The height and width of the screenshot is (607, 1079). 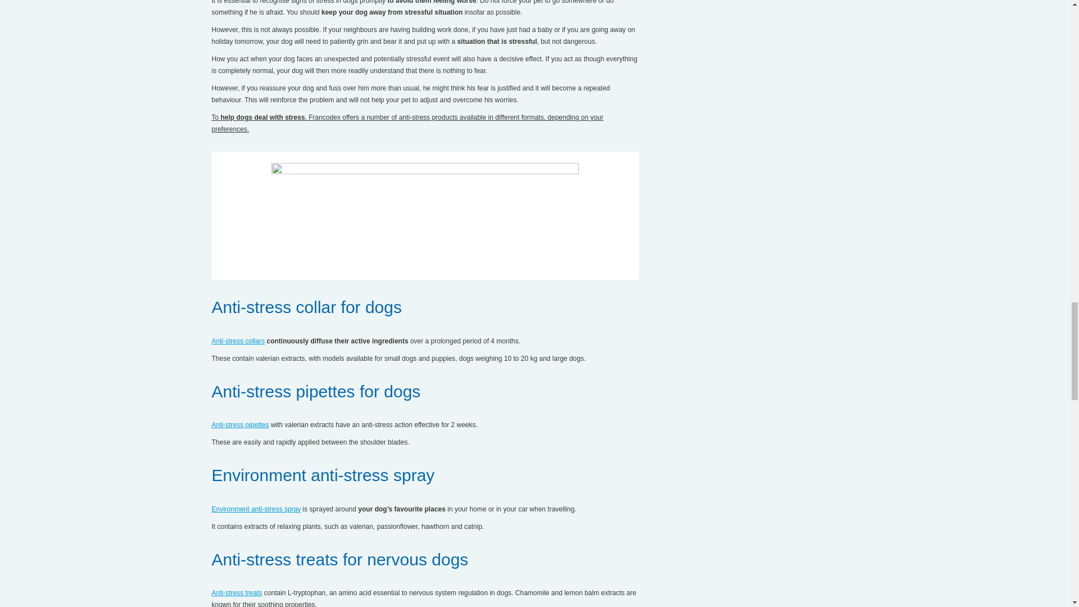 What do you see at coordinates (240, 425) in the screenshot?
I see `Anti-stress pipettes` at bounding box center [240, 425].